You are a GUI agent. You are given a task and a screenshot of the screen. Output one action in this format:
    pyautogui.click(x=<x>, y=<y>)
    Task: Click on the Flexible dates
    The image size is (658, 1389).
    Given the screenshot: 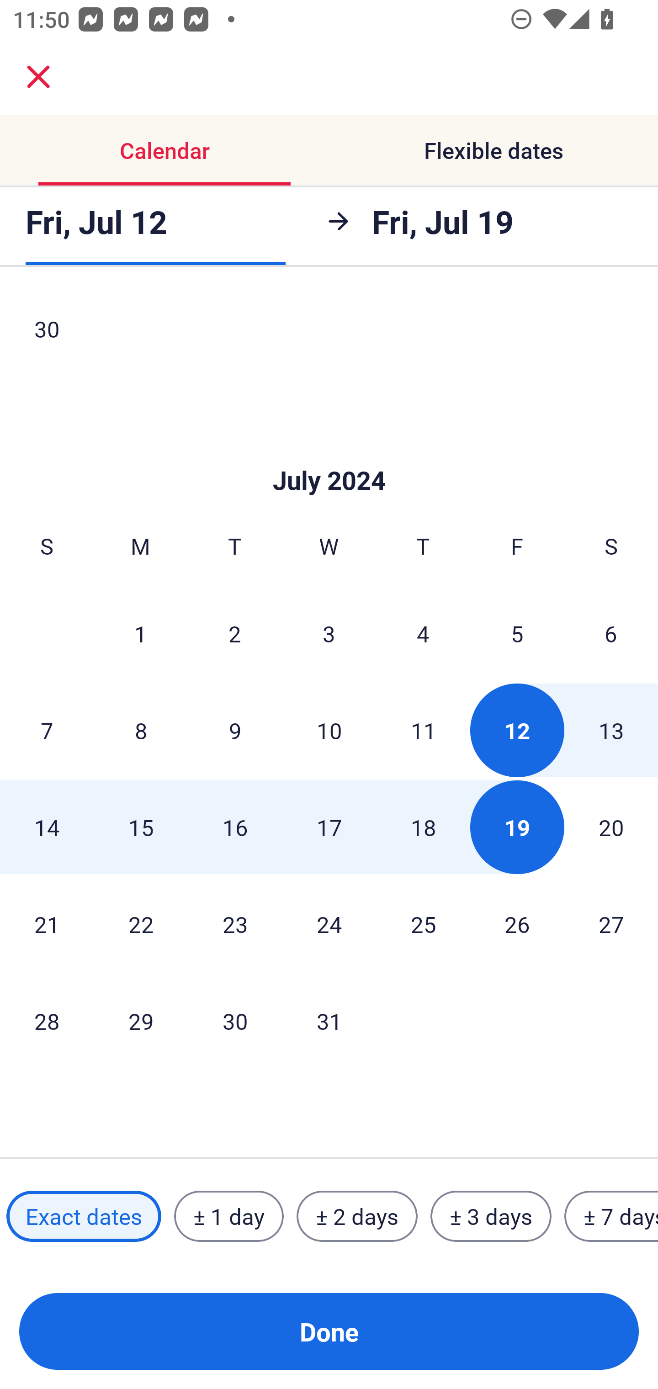 What is the action you would take?
    pyautogui.click(x=493, y=151)
    